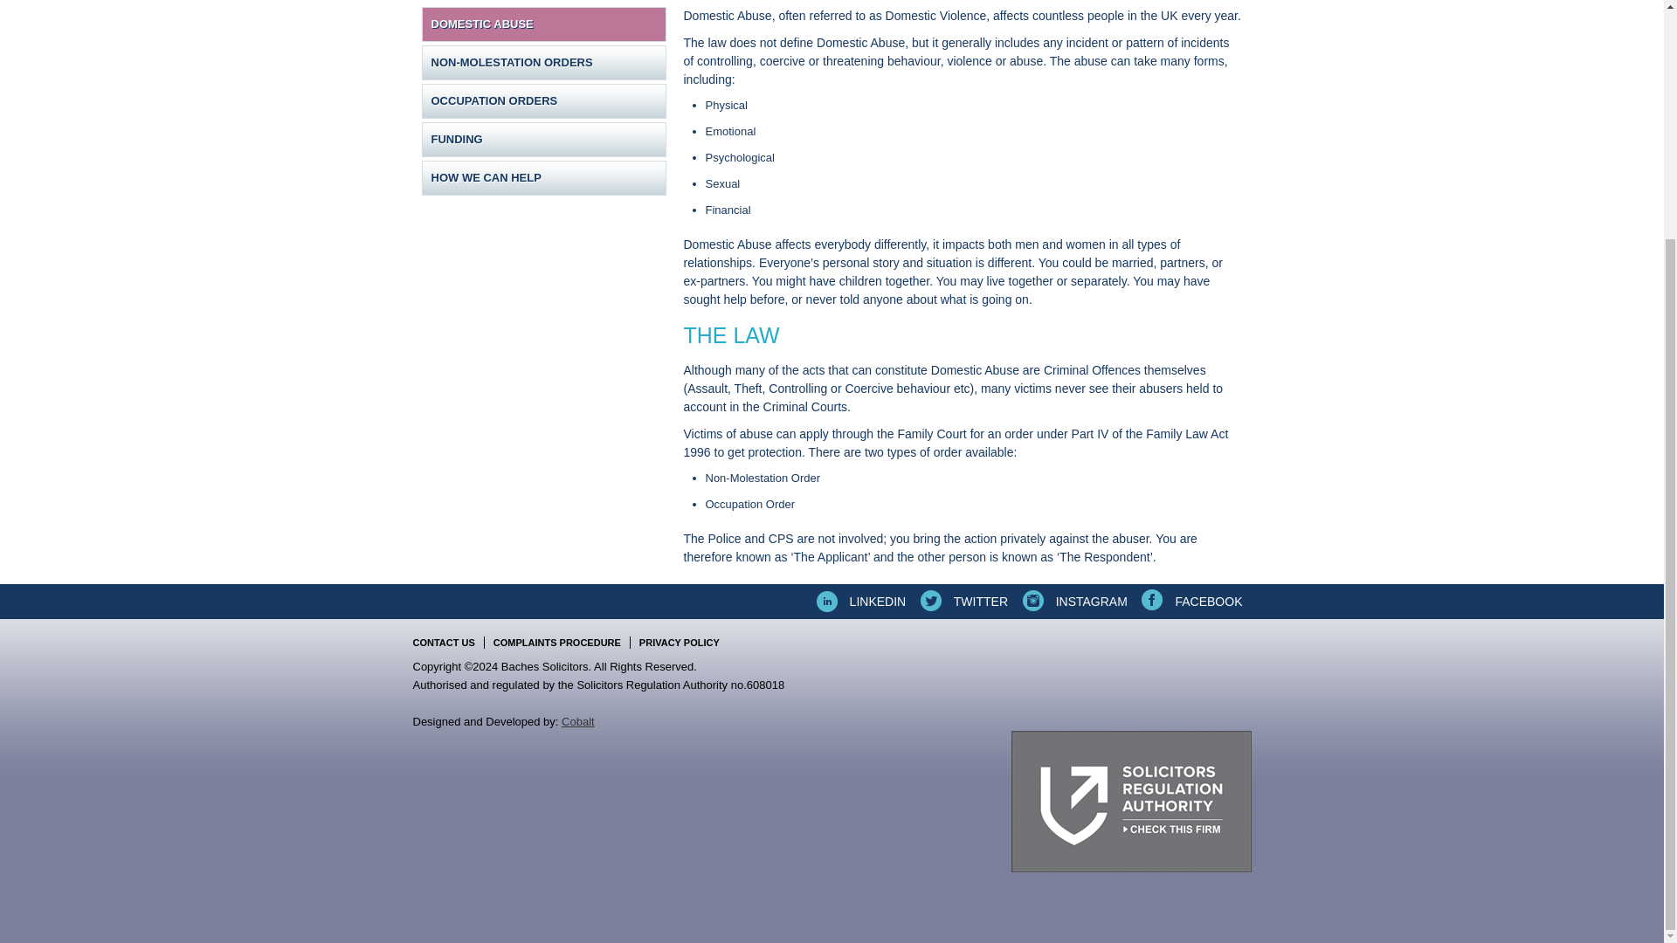 This screenshot has width=1677, height=943. Describe the element at coordinates (1073, 601) in the screenshot. I see `instagram` at that location.